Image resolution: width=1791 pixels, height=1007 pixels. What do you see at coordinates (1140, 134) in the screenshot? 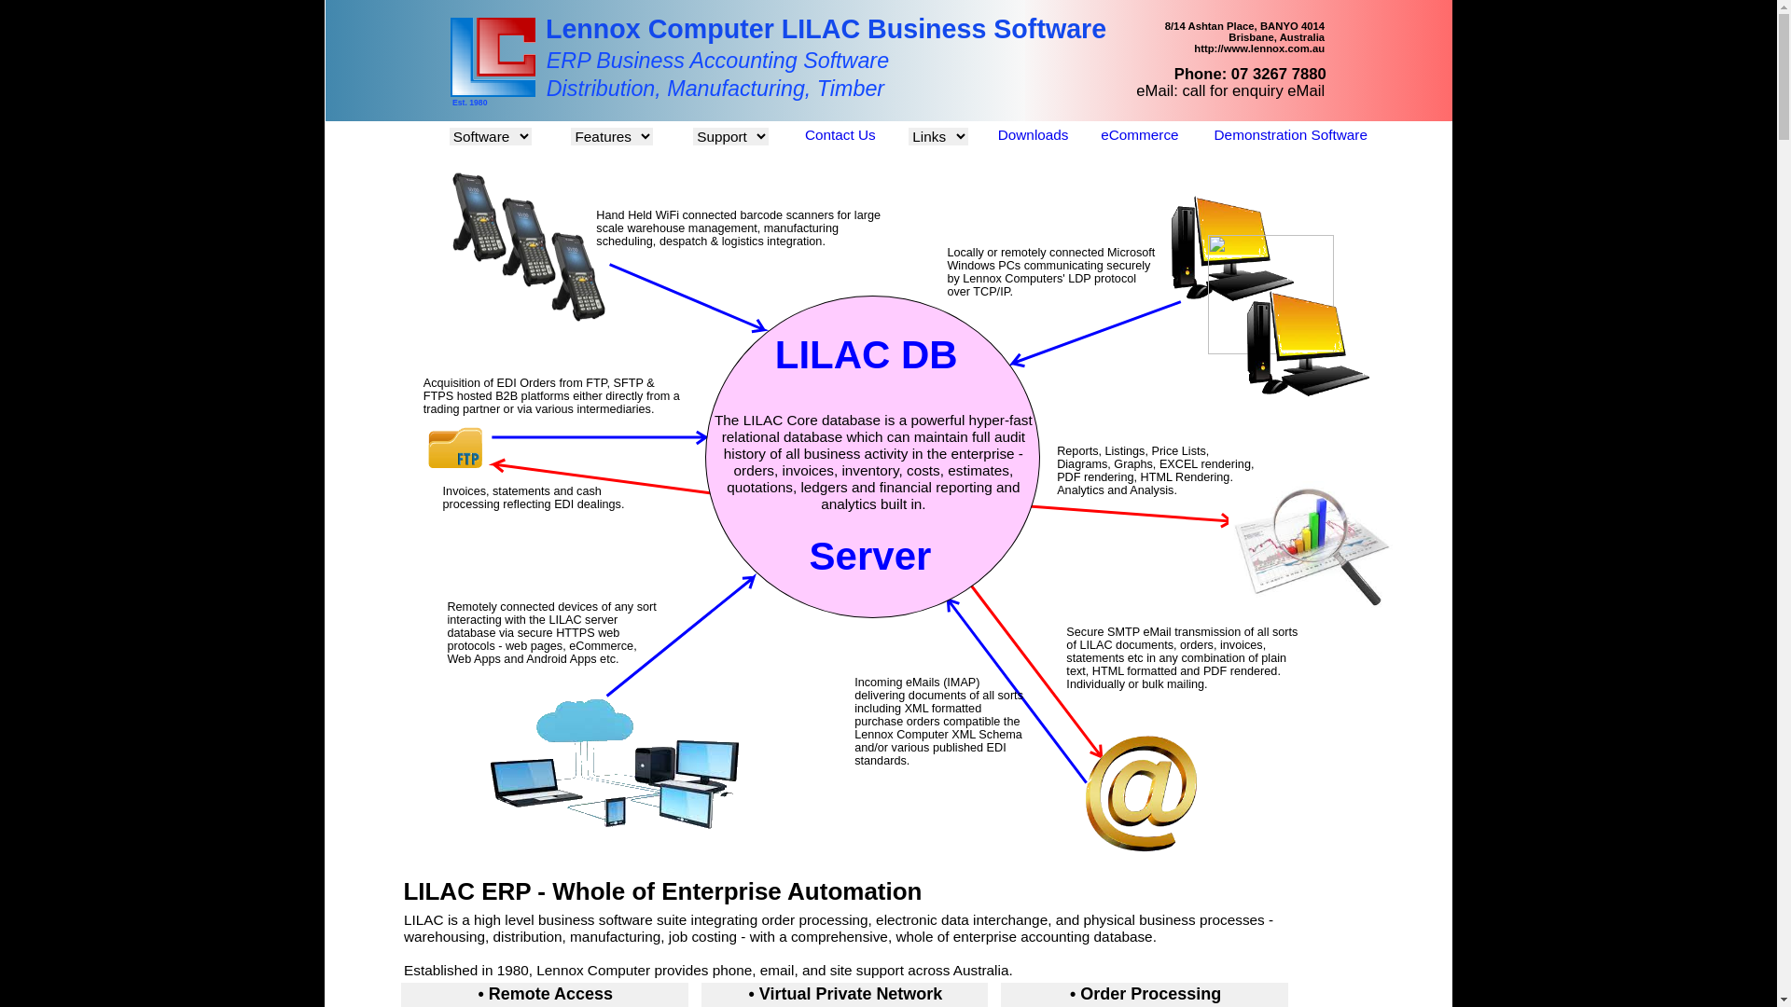
I see `eCommerce` at bounding box center [1140, 134].